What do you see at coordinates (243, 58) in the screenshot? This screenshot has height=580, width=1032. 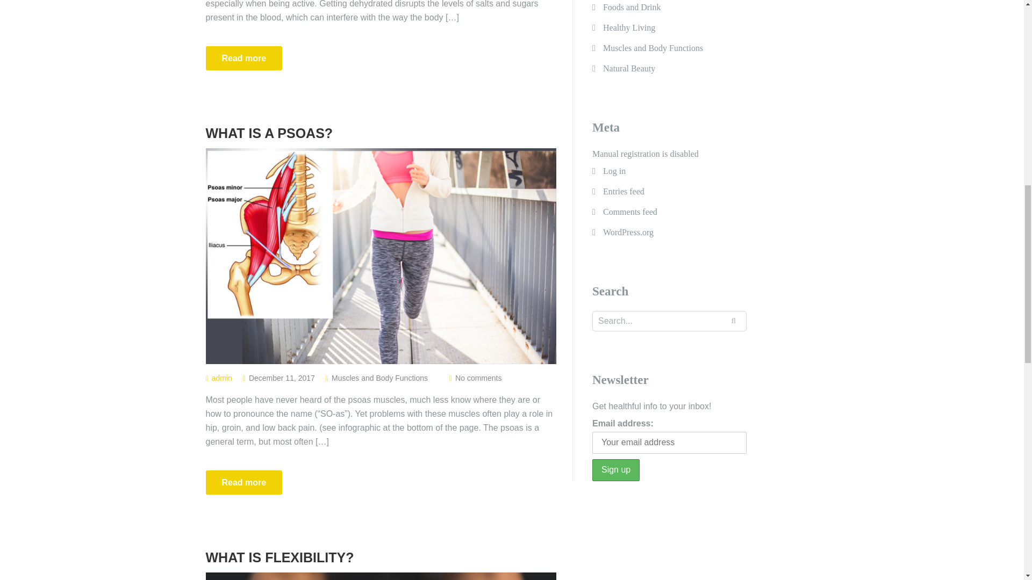 I see `Read more` at bounding box center [243, 58].